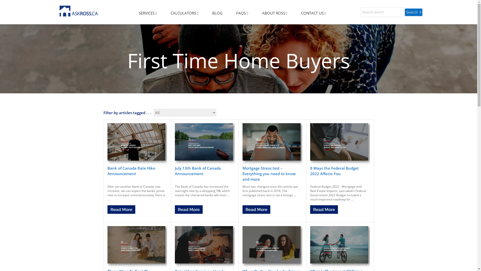  I want to click on CONTACT US, so click(314, 13).